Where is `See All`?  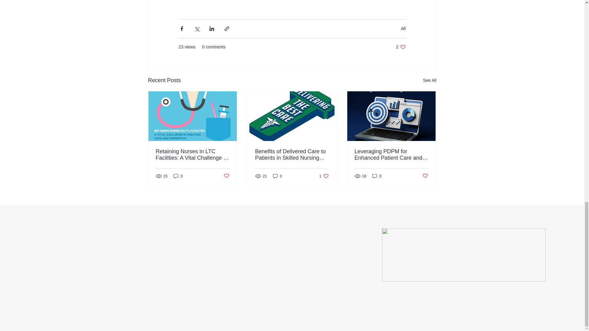
See All is located at coordinates (429, 80).